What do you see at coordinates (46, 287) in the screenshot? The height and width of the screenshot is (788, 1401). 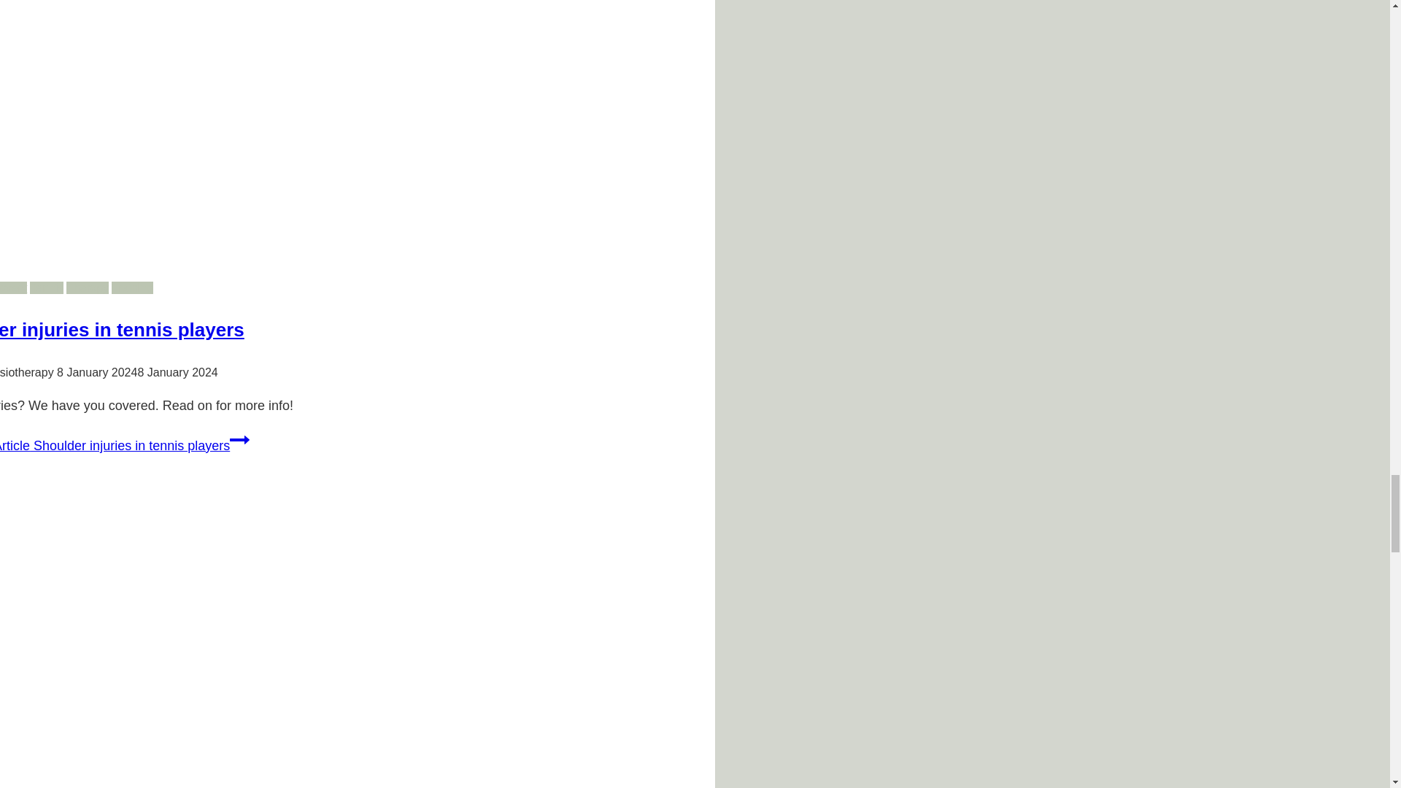 I see `Tennis` at bounding box center [46, 287].